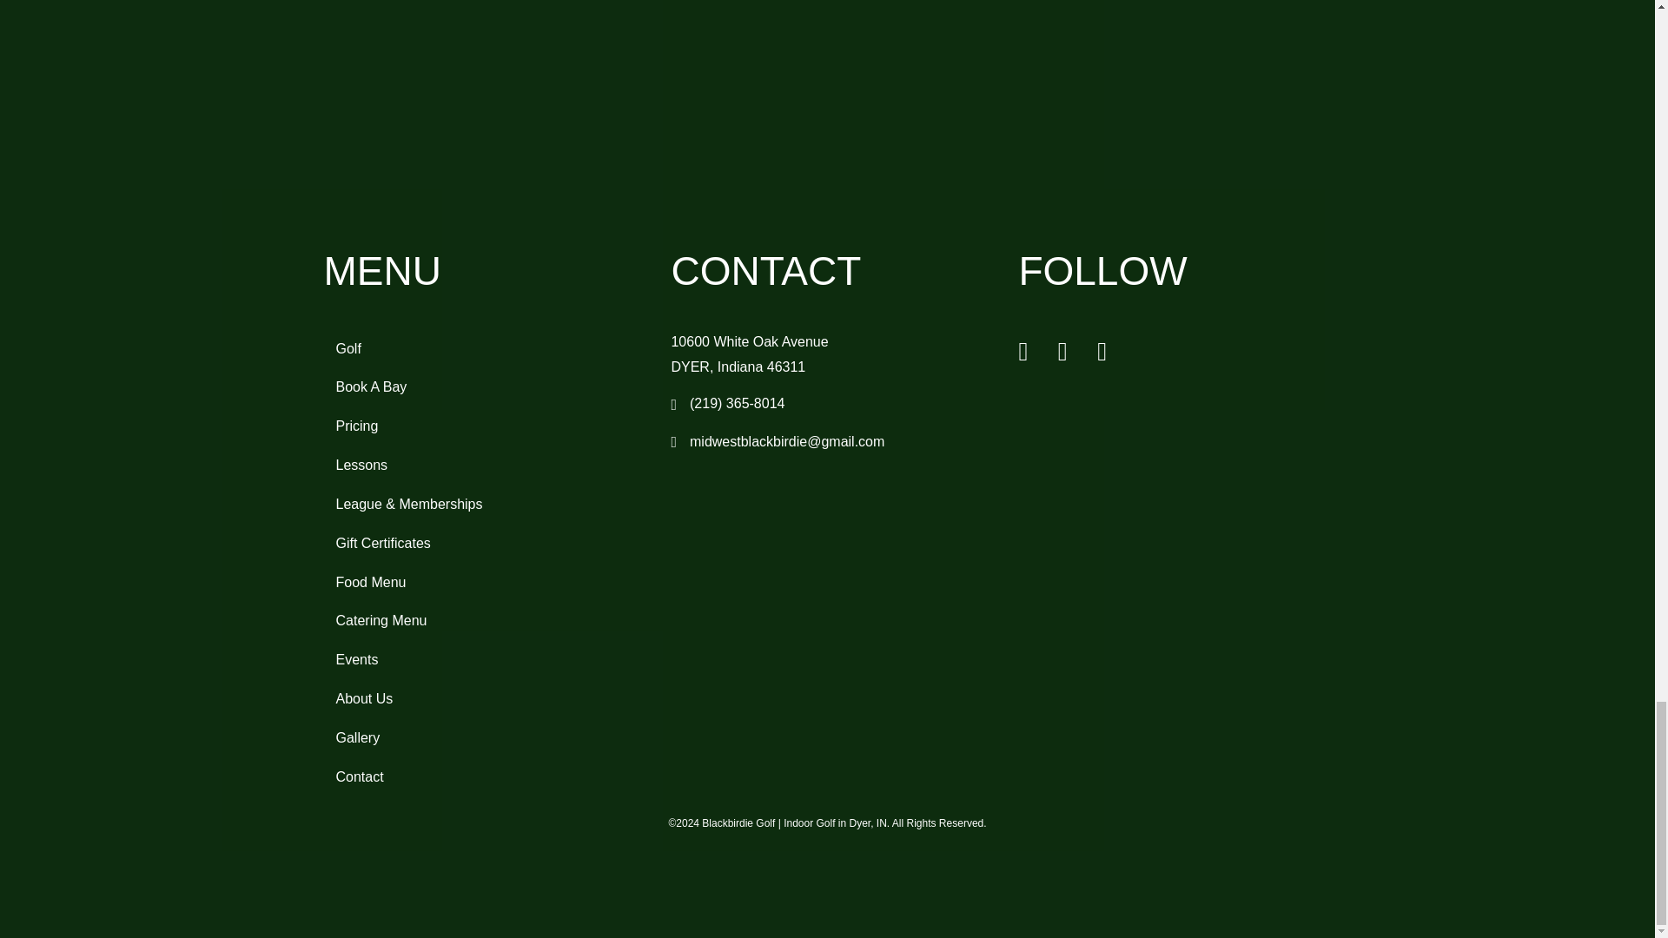 The width and height of the screenshot is (1668, 938). What do you see at coordinates (480, 466) in the screenshot?
I see `Lessons` at bounding box center [480, 466].